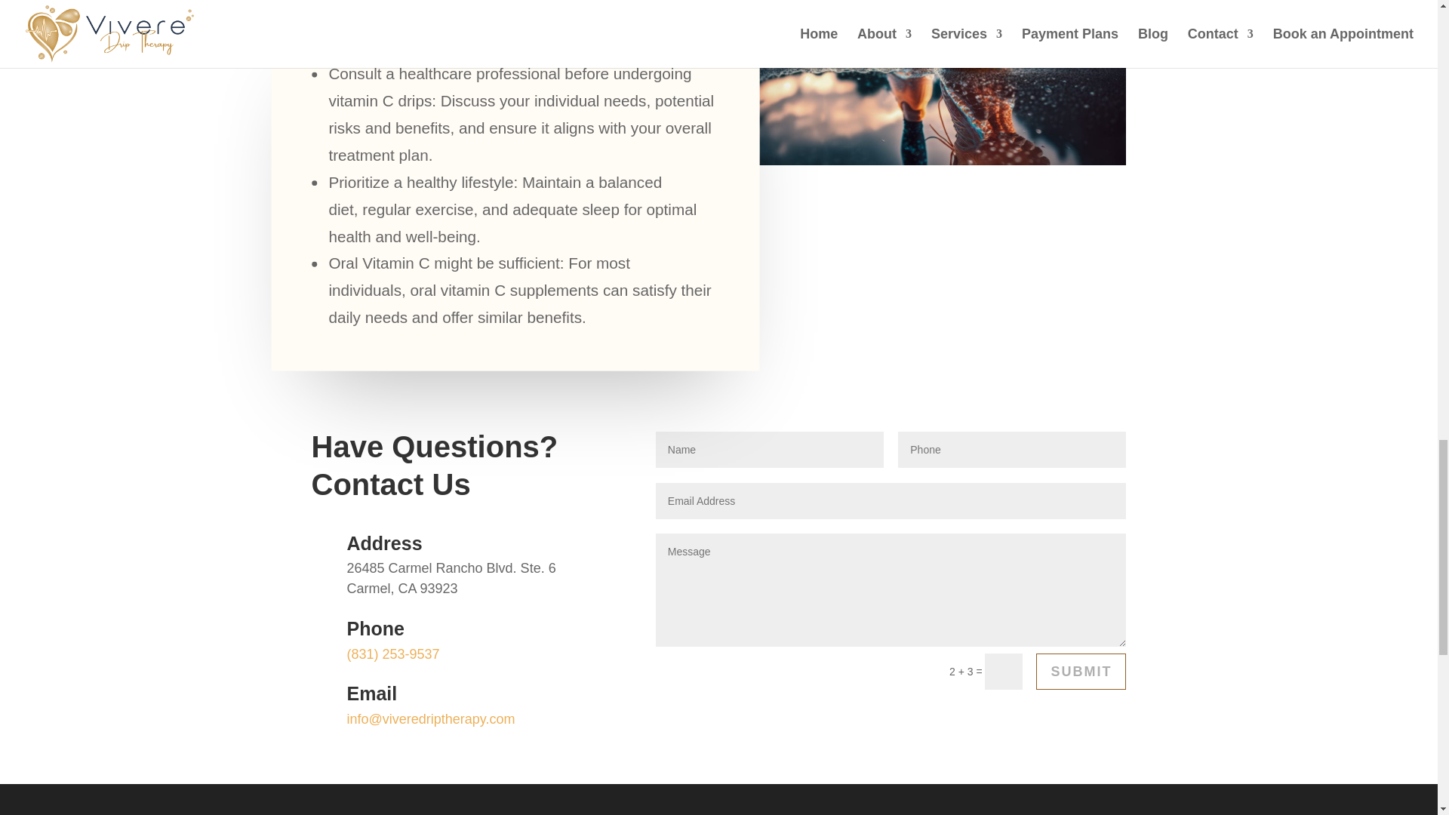 The image size is (1449, 815). Describe the element at coordinates (1081, 672) in the screenshot. I see `SUBMIT` at that location.